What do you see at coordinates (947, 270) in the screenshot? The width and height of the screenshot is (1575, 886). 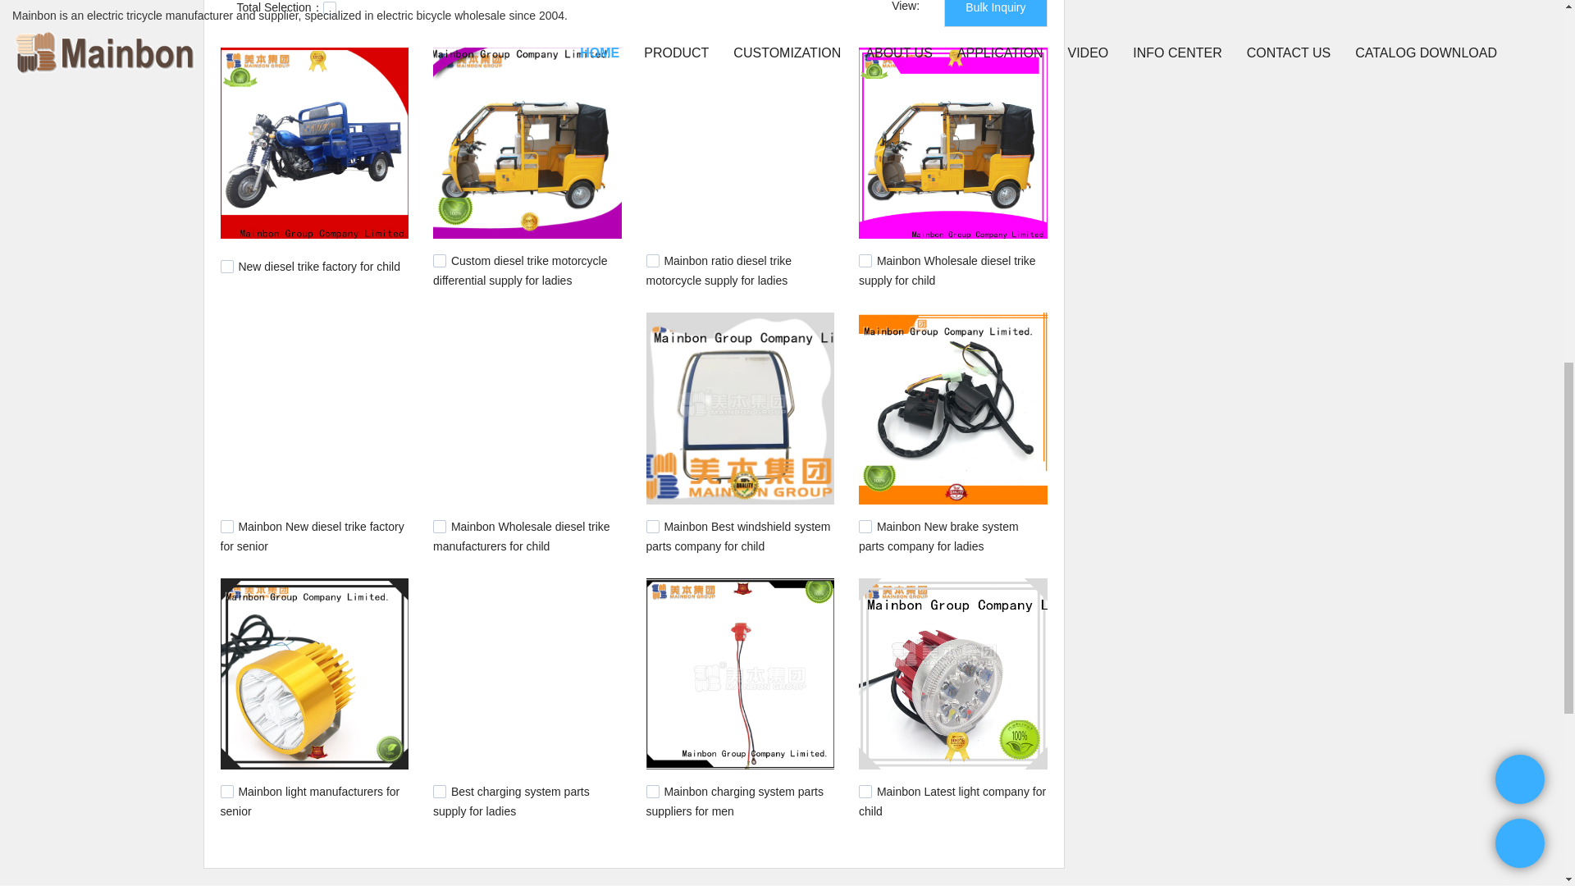 I see `Mainbon Wholesale diesel trike supply for child` at bounding box center [947, 270].